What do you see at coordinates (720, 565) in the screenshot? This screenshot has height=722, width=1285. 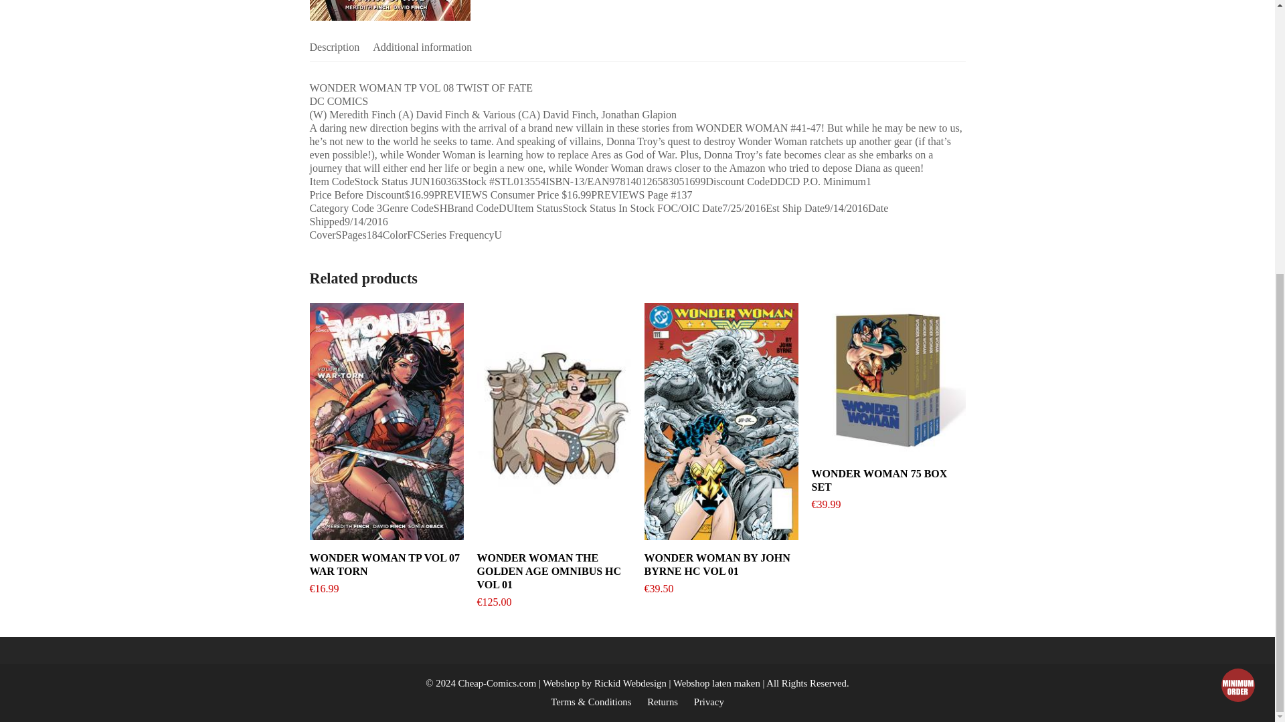 I see `WONDER WOMAN BY JOHN BYRNE HC VOL 01` at bounding box center [720, 565].